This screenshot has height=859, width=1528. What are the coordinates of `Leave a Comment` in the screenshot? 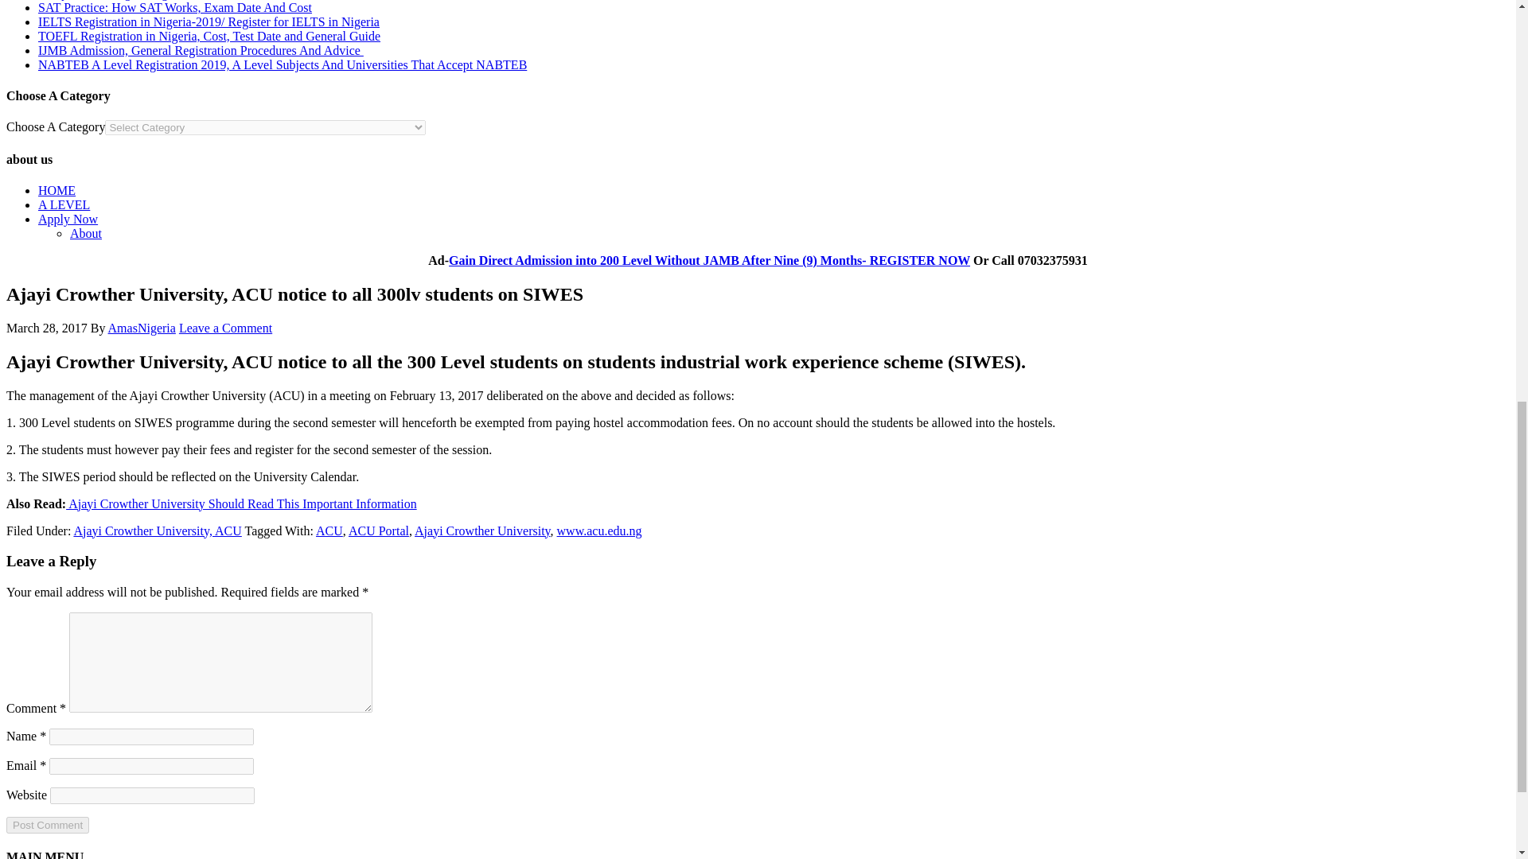 It's located at (224, 328).